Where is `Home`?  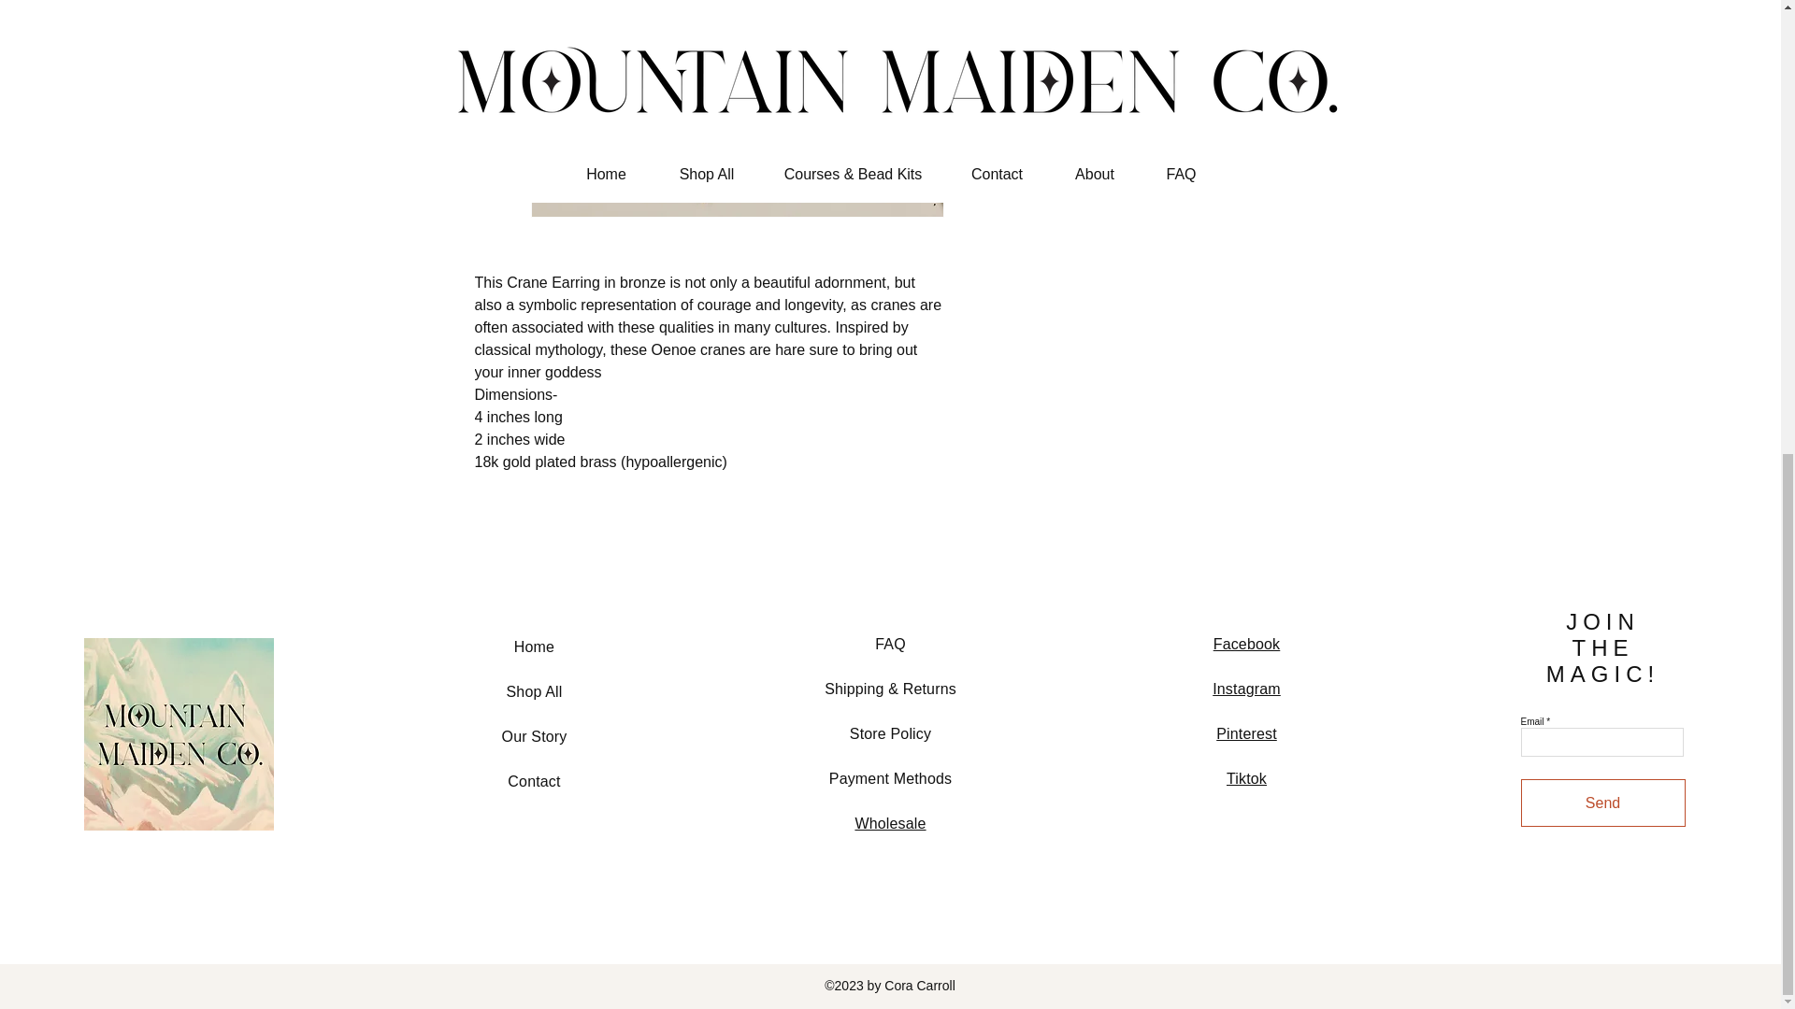
Home is located at coordinates (534, 647).